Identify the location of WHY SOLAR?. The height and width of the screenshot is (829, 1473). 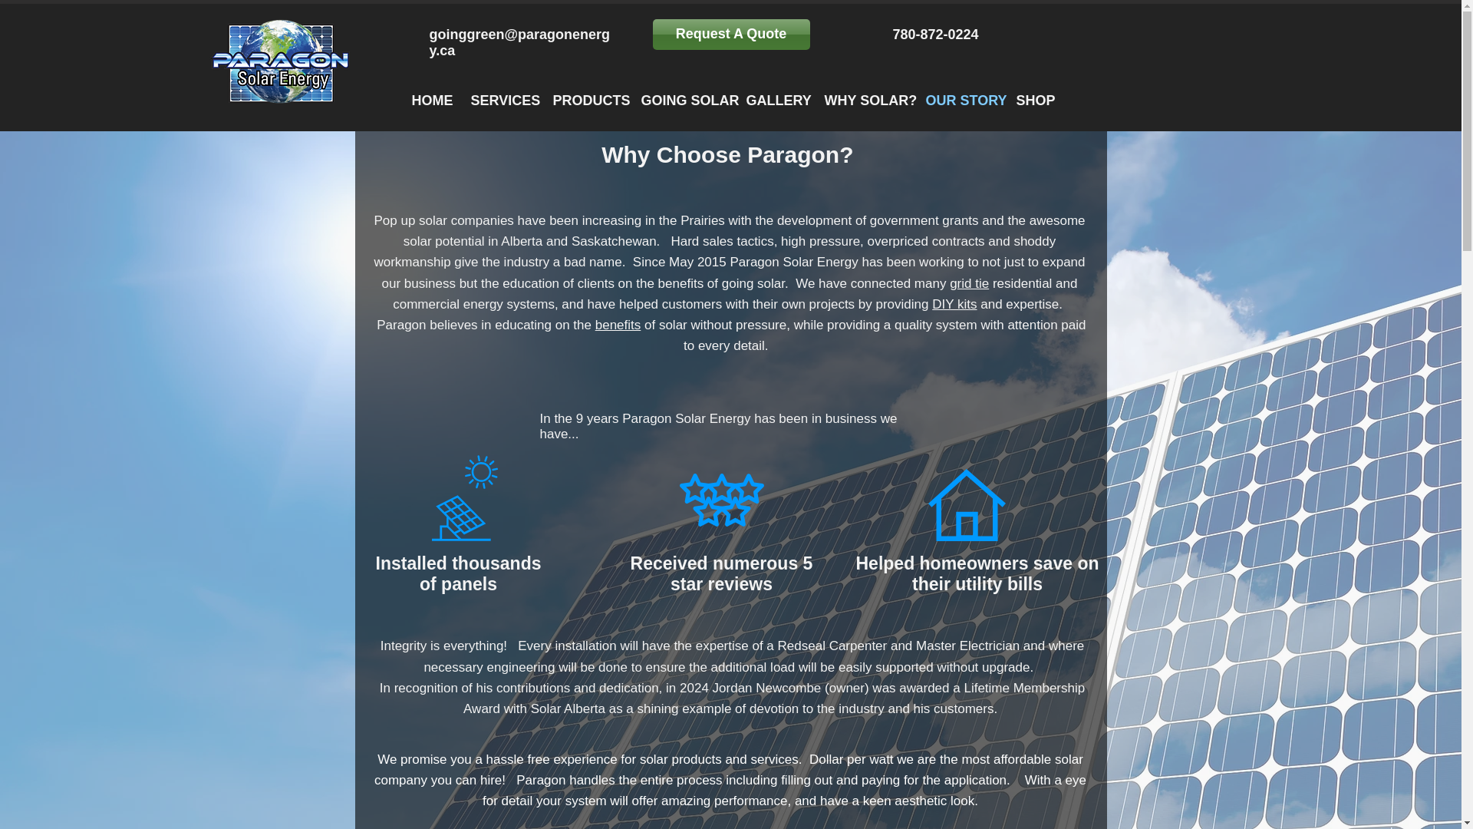
(865, 91).